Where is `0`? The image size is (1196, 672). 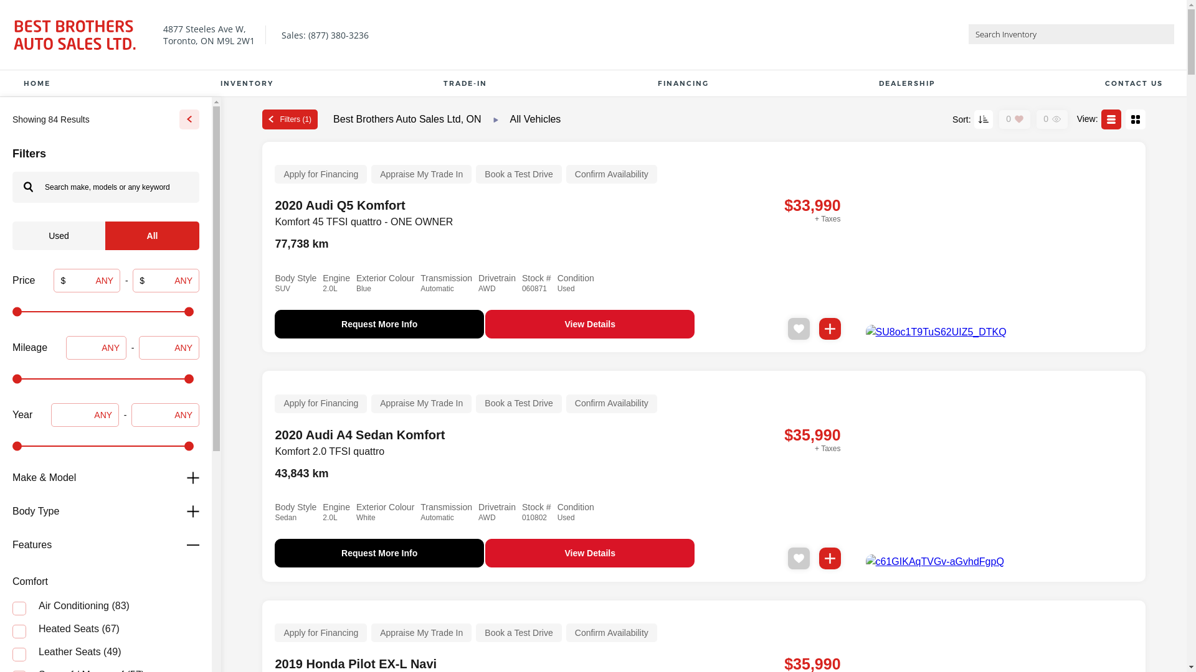 0 is located at coordinates (1009, 119).